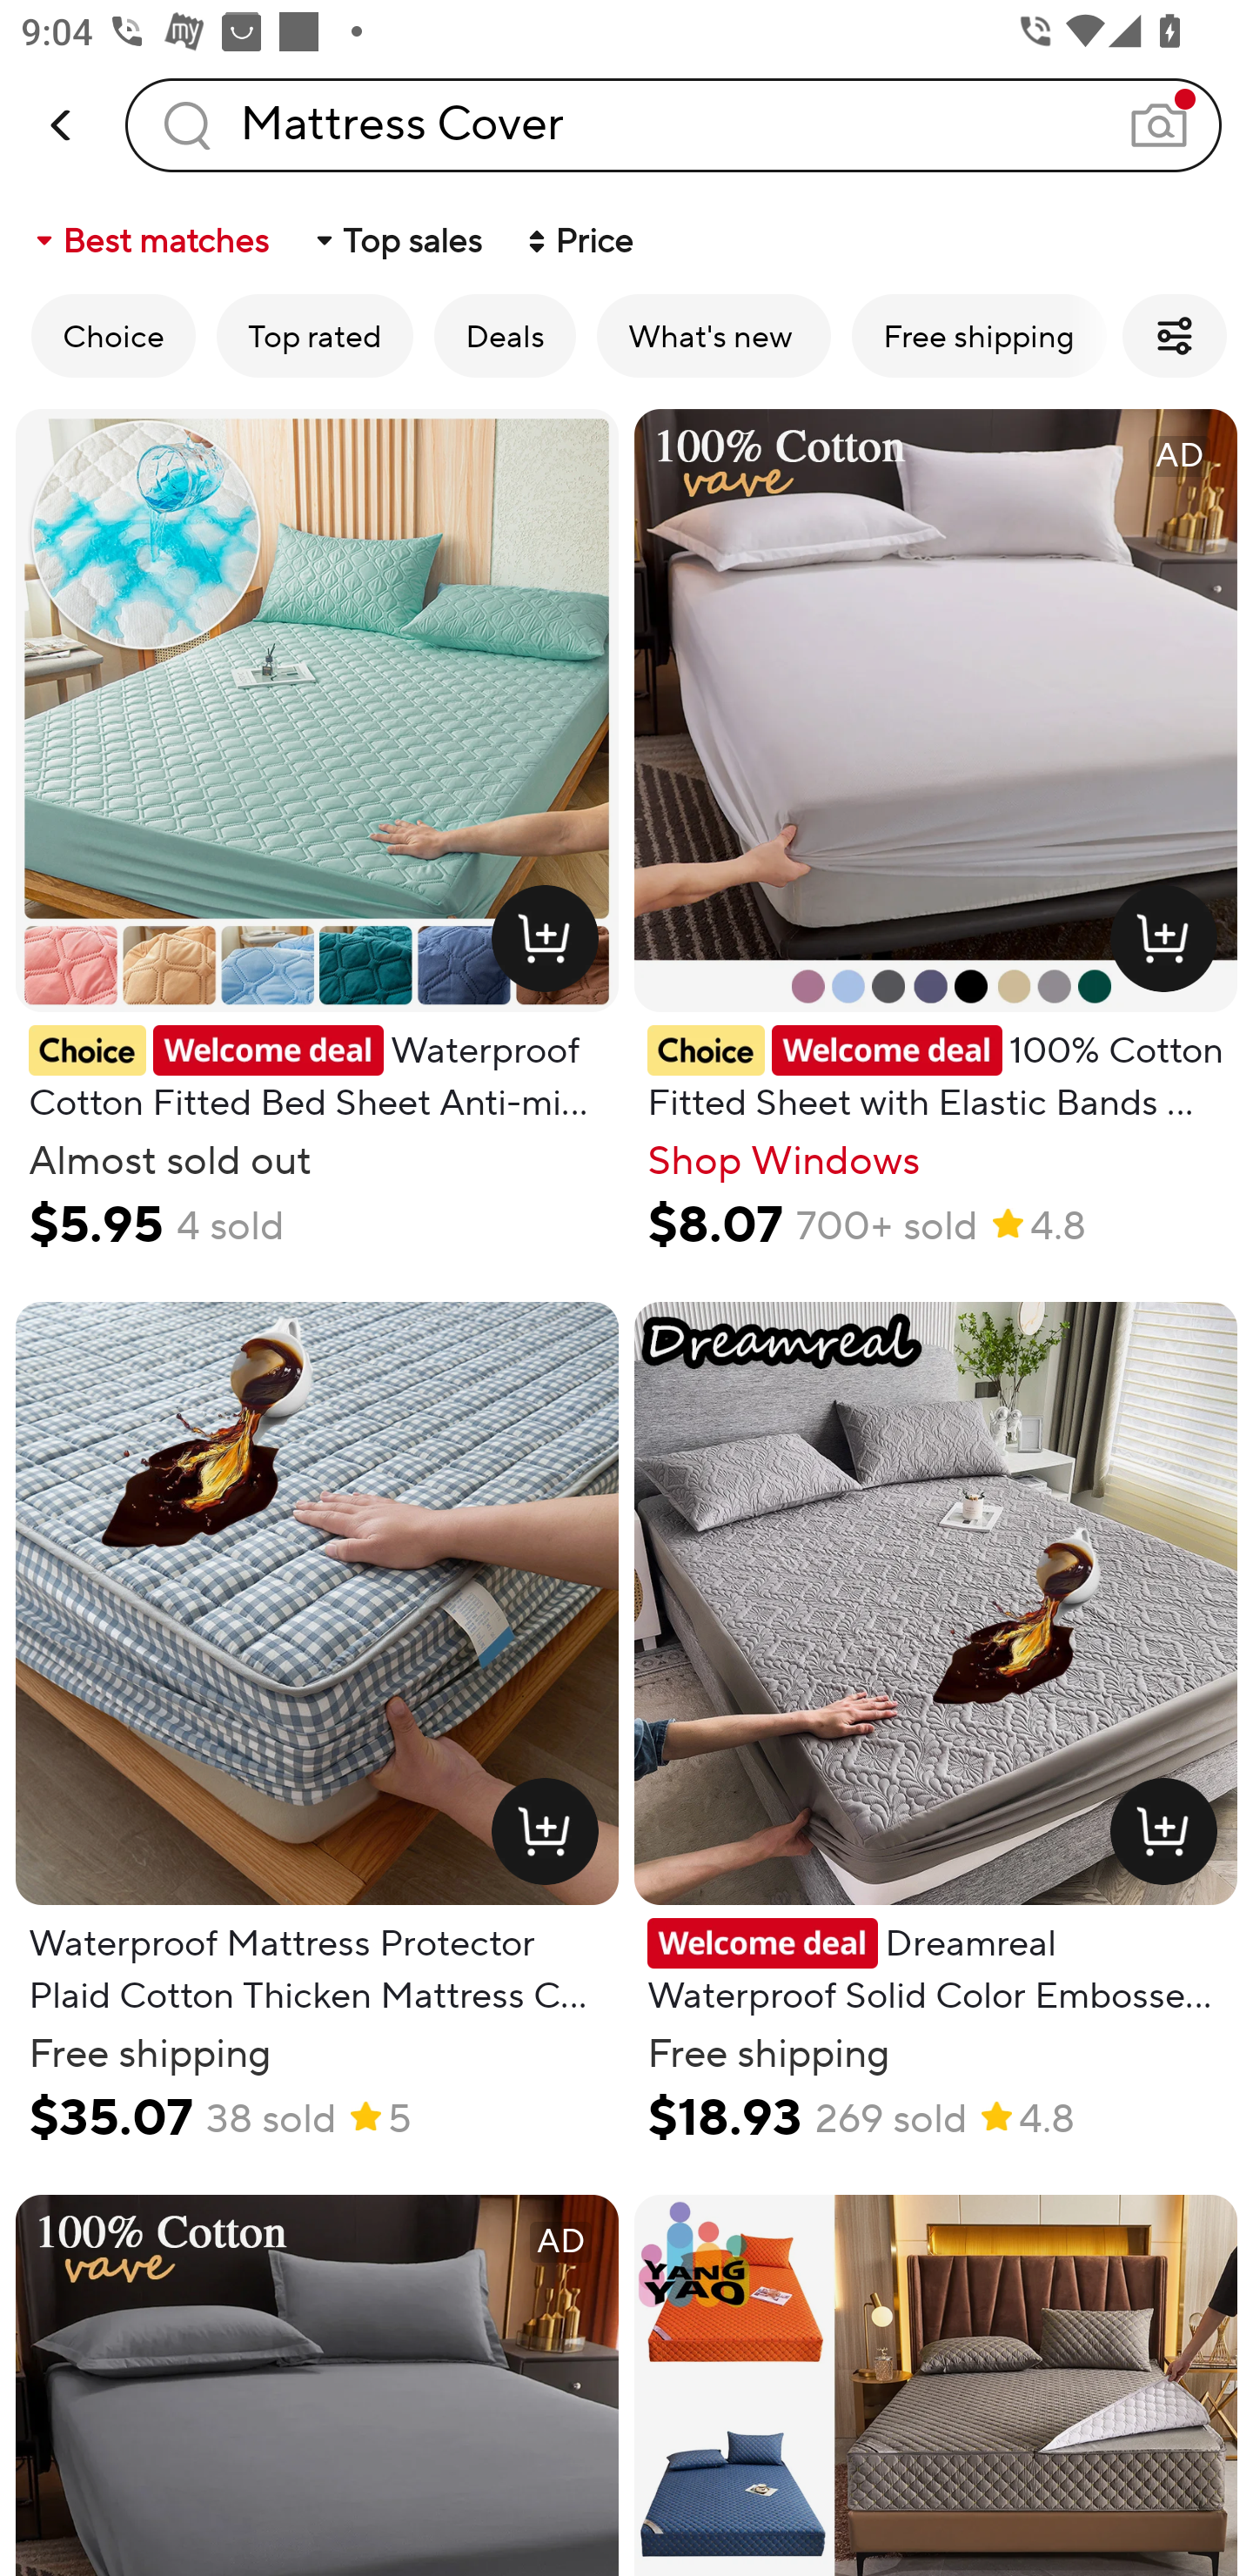  What do you see at coordinates (150, 240) in the screenshot?
I see `Best matches` at bounding box center [150, 240].